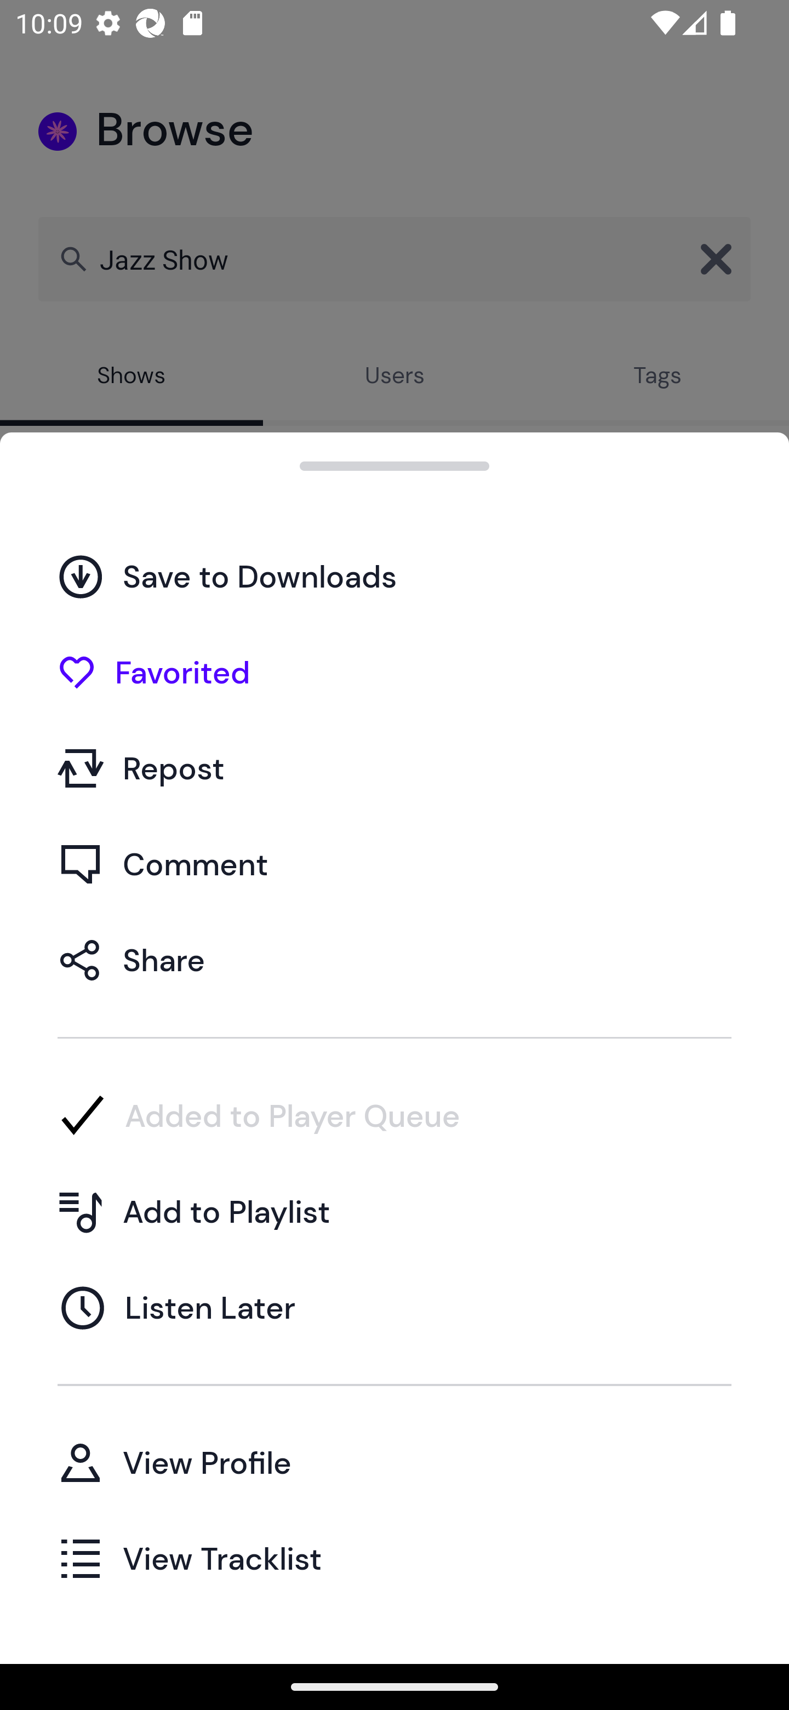  I want to click on Repost, so click(395, 767).